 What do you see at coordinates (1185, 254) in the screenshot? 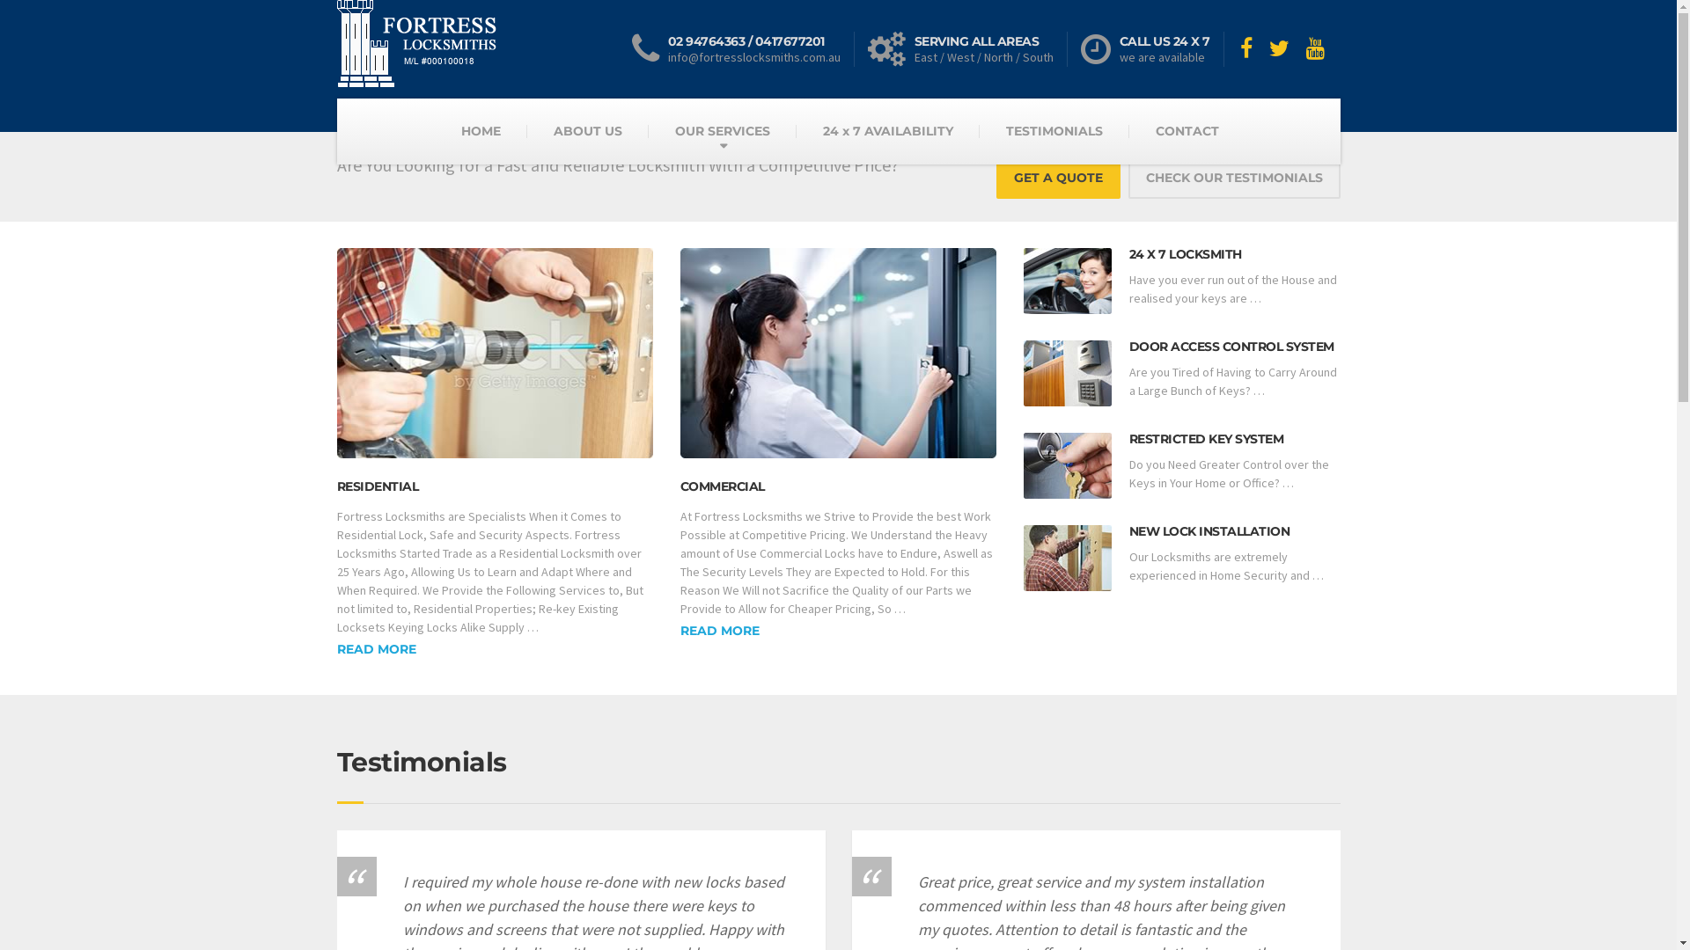
I see `24 X 7 LOCKSMITH` at bounding box center [1185, 254].